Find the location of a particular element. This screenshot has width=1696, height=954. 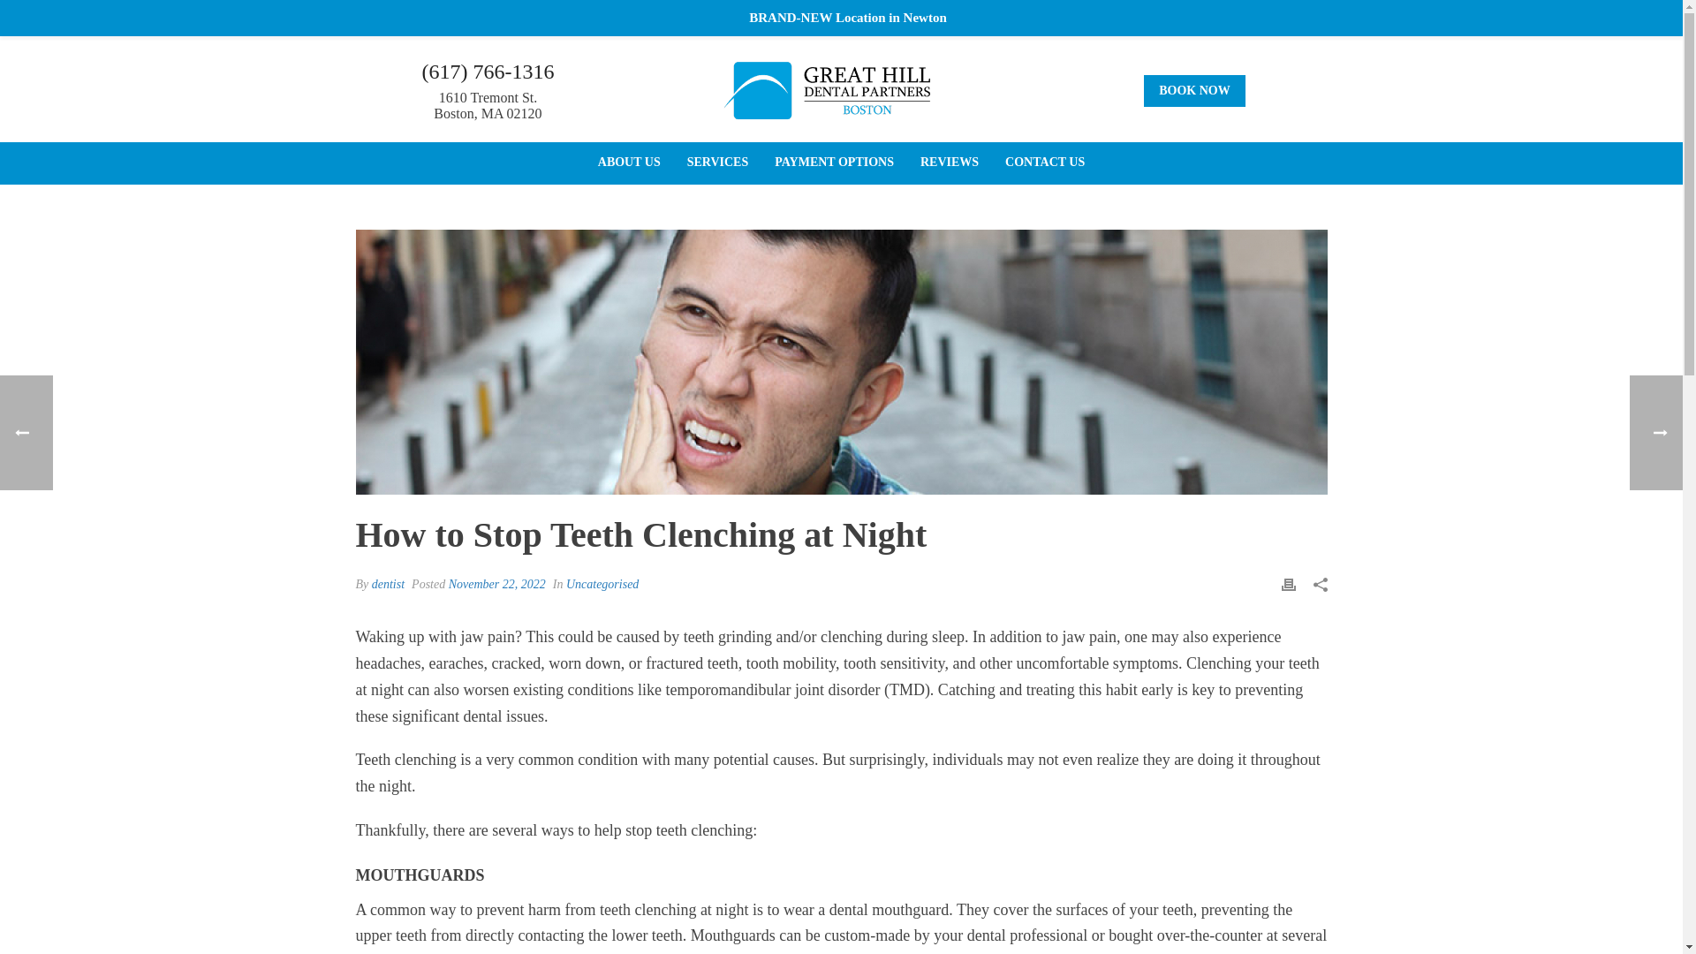

CONTACT US is located at coordinates (1044, 163).